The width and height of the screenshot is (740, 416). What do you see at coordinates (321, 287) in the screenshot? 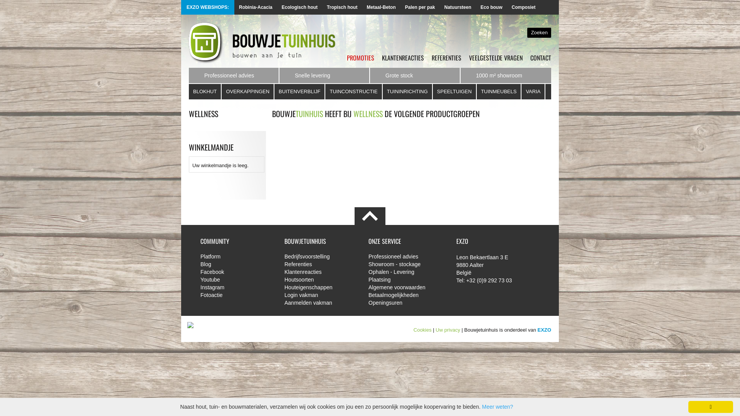
I see `Houteigenschappen` at bounding box center [321, 287].